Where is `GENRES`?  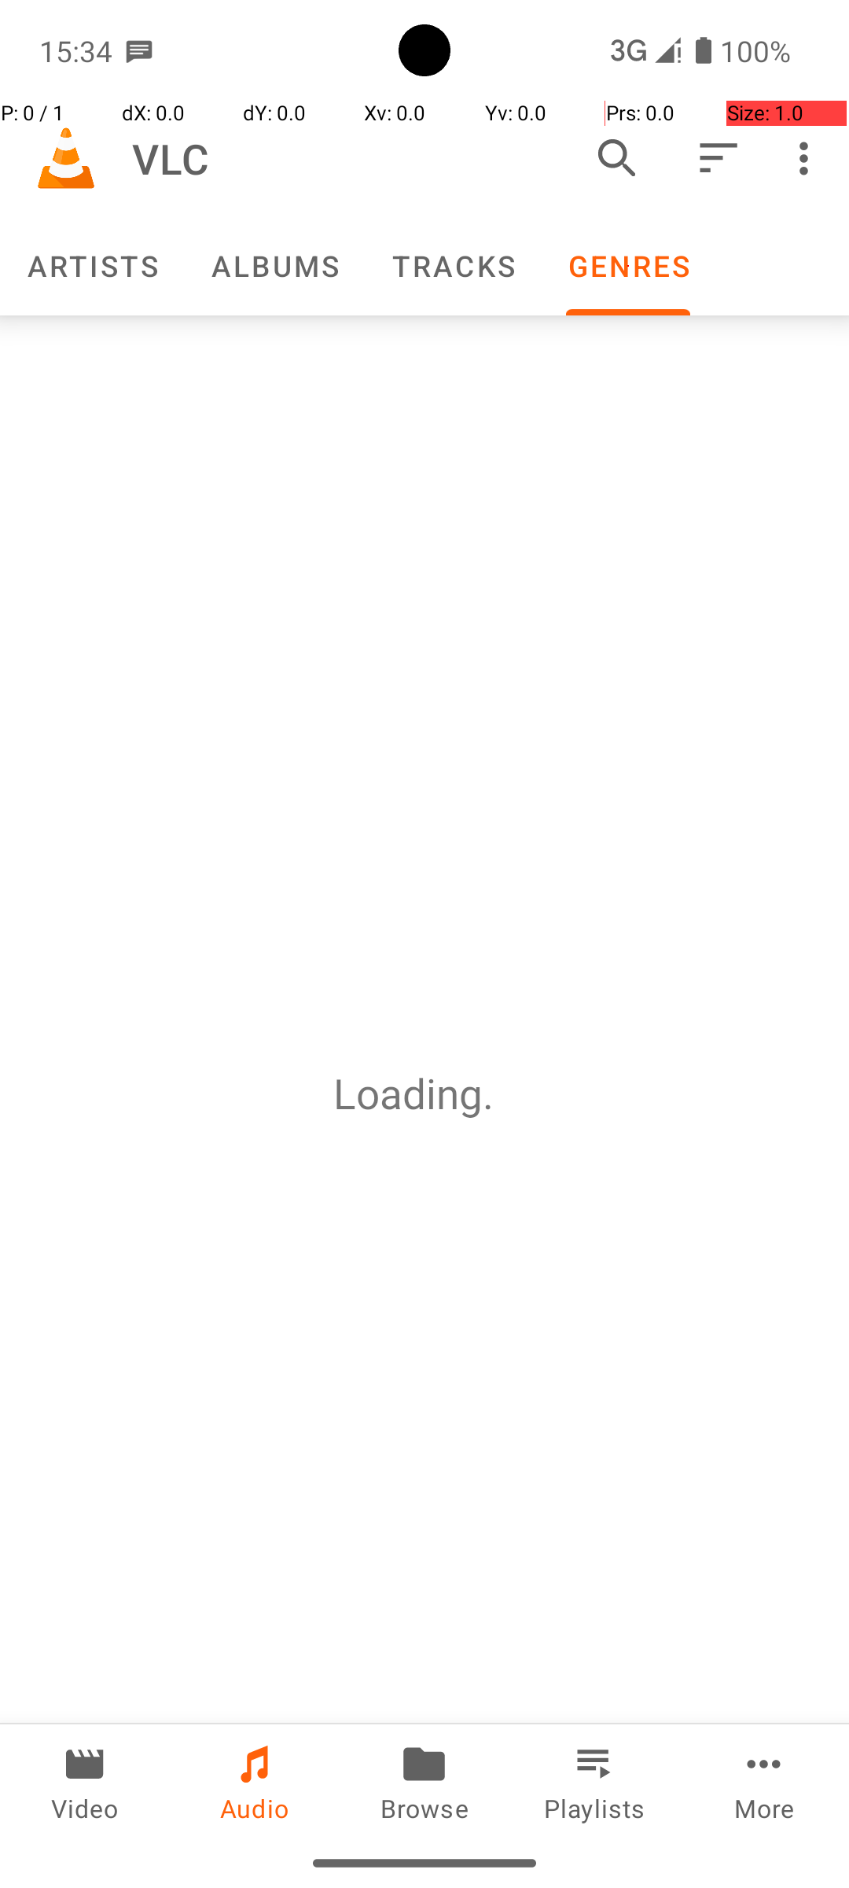
GENRES is located at coordinates (628, 266).